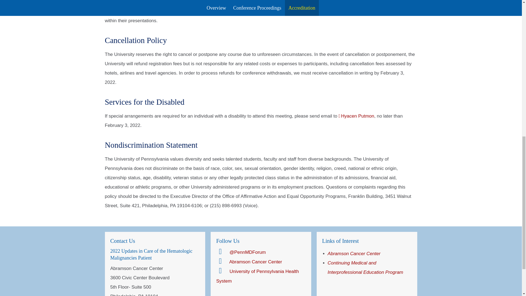 Image resolution: width=526 pixels, height=296 pixels. I want to click on Abramson Cancer Center, so click(249, 262).